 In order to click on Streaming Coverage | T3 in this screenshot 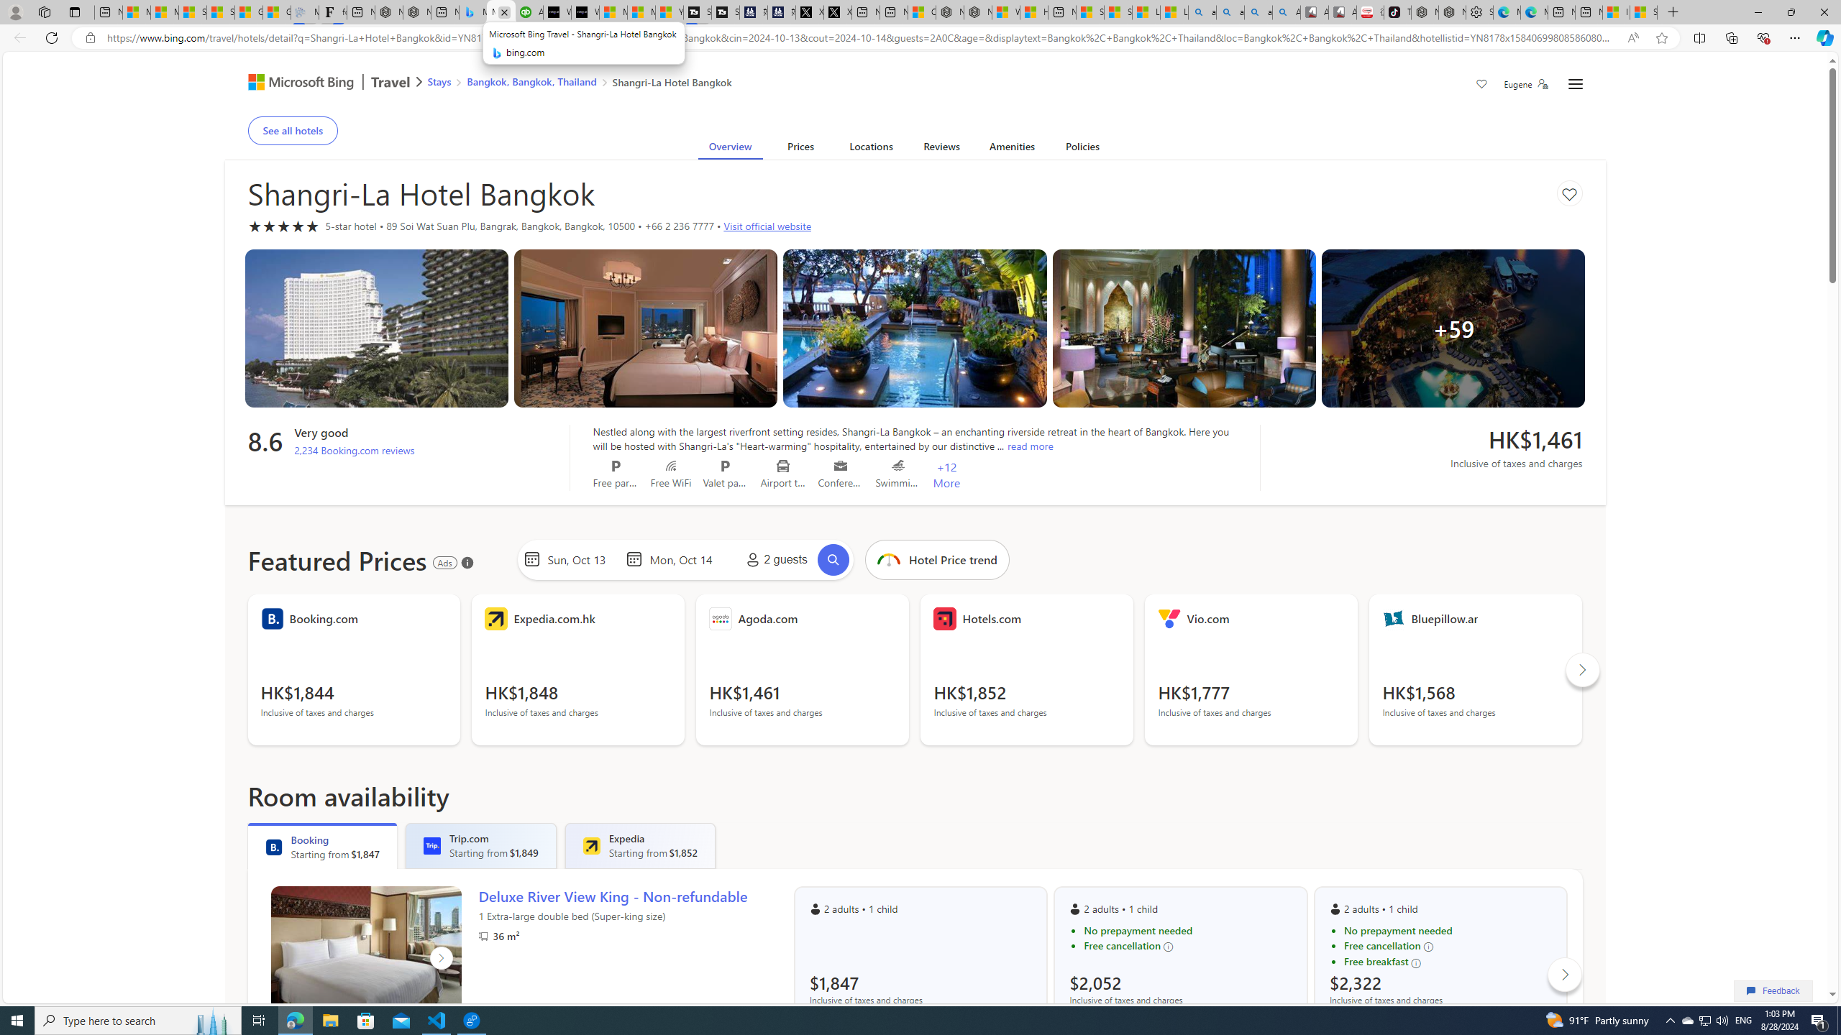, I will do `click(698, 12)`.